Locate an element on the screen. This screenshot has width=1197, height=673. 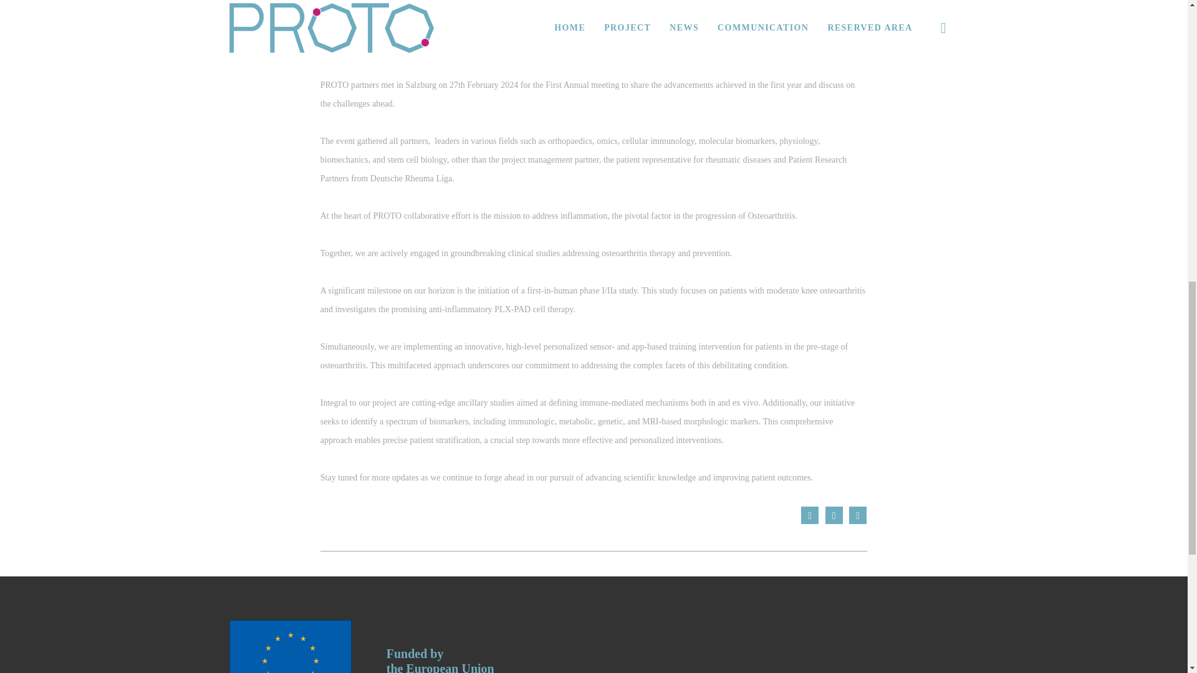
First Annual meeting is located at coordinates (858, 515).